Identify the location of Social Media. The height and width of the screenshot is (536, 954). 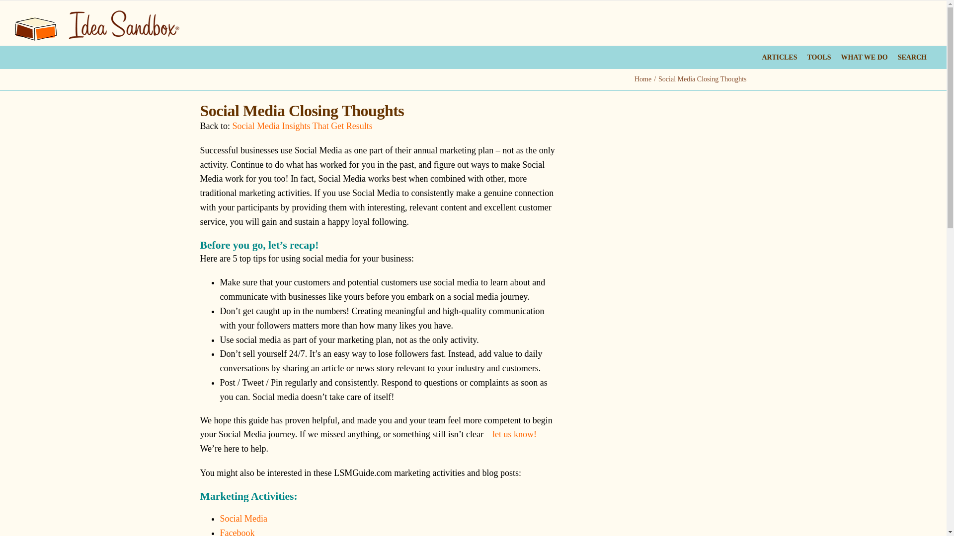
(243, 518).